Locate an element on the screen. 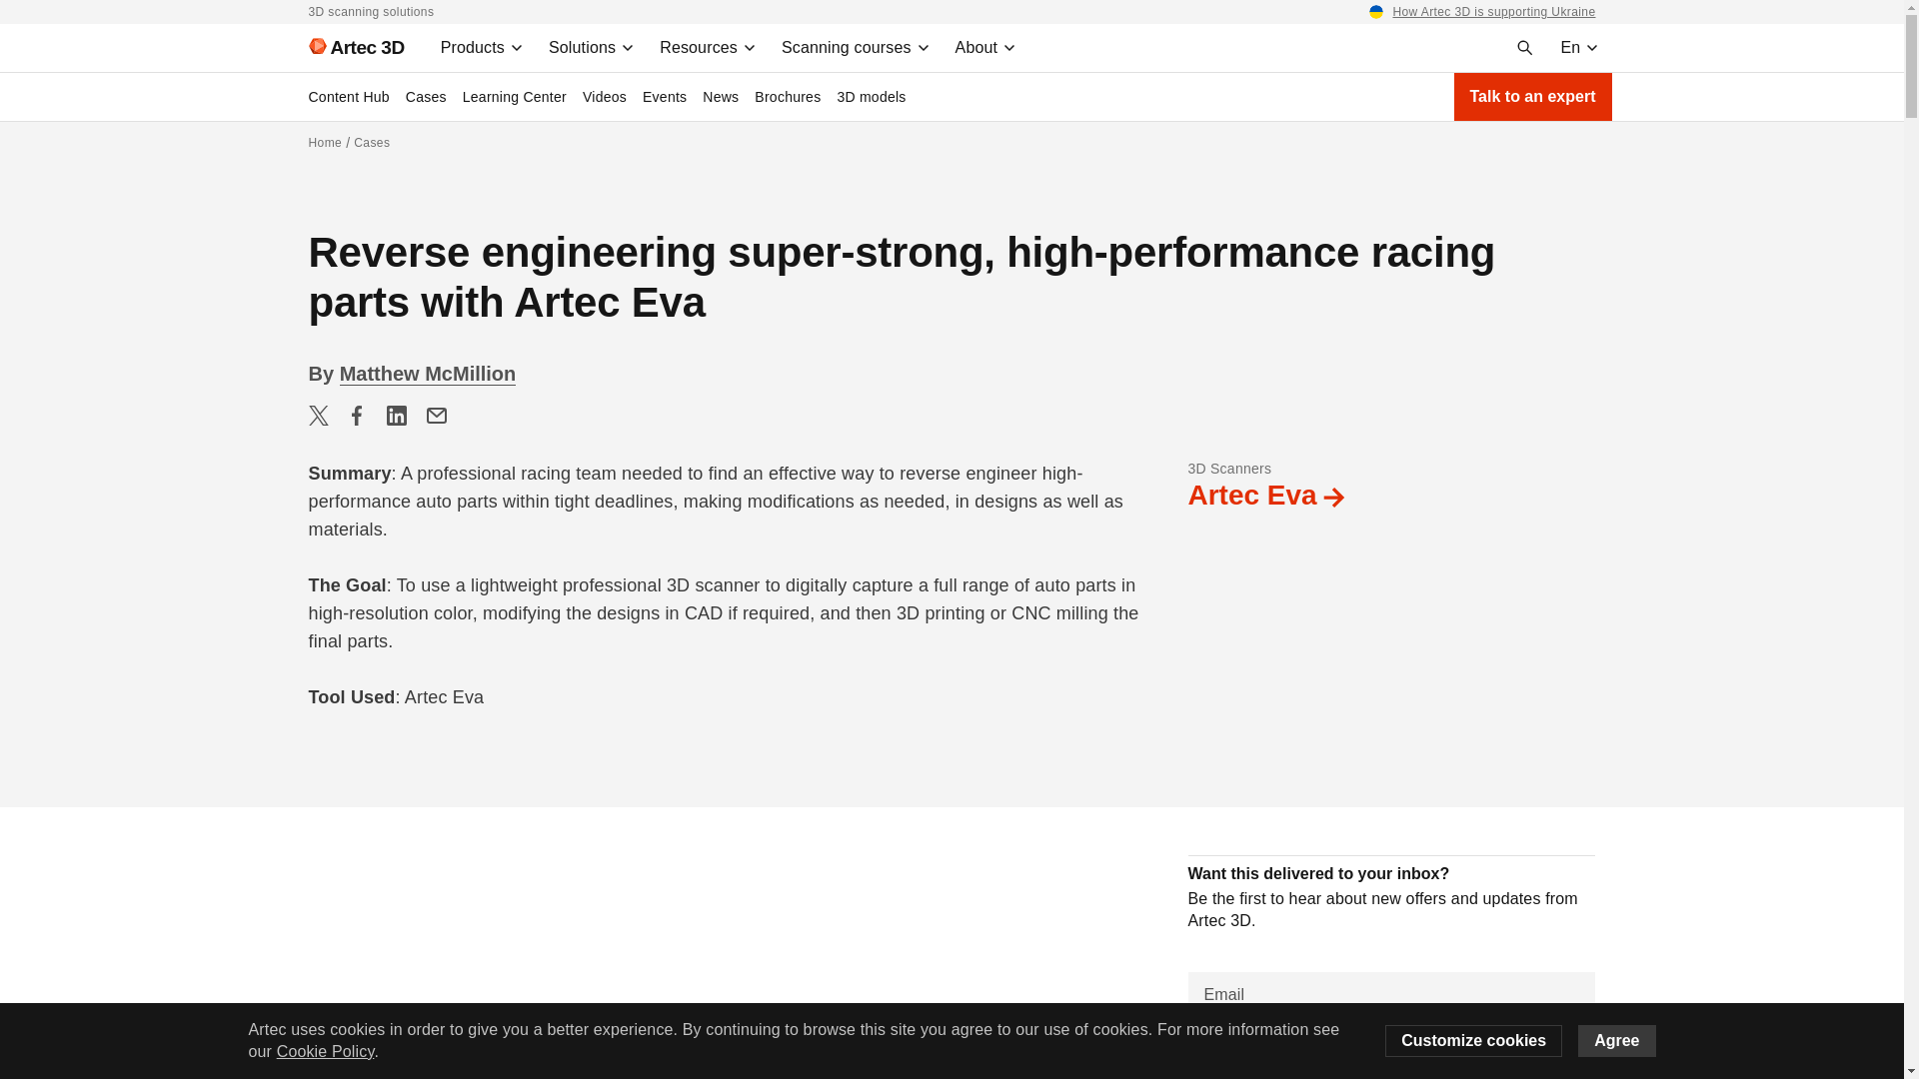  Sign up is located at coordinates (1391, 1063).